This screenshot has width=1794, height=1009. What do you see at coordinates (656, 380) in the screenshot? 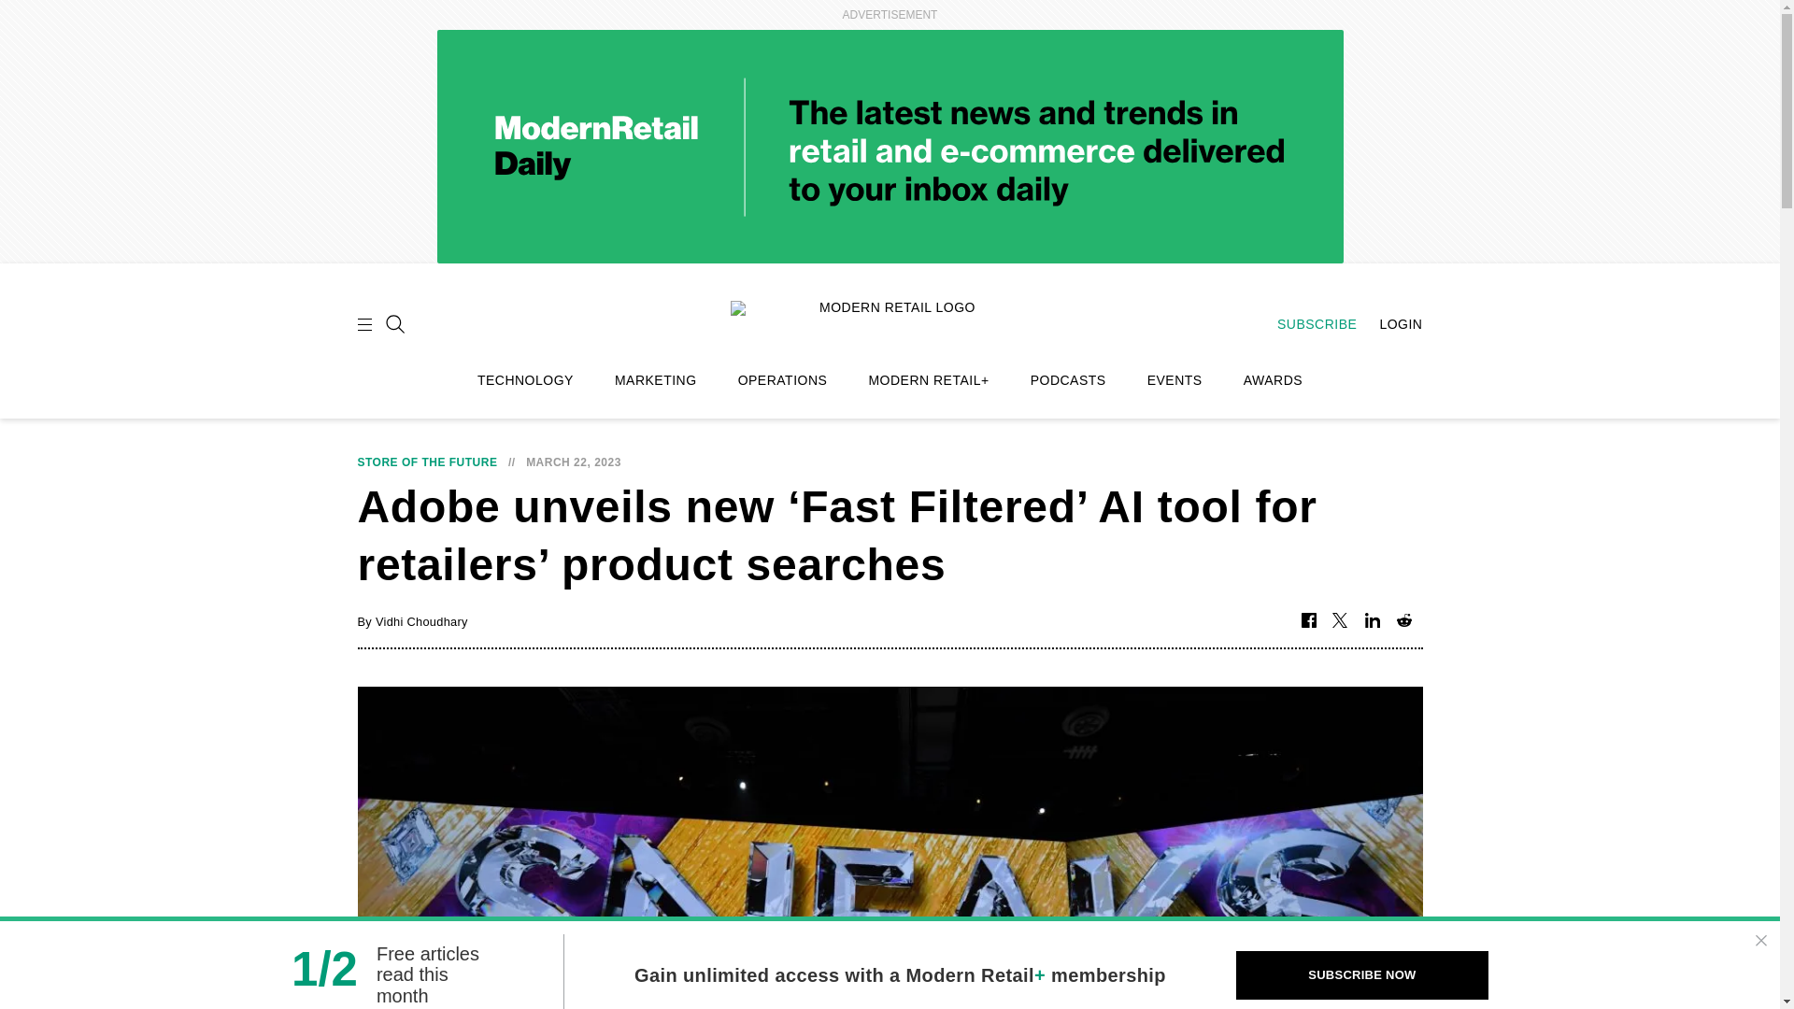
I see `MARKETING` at bounding box center [656, 380].